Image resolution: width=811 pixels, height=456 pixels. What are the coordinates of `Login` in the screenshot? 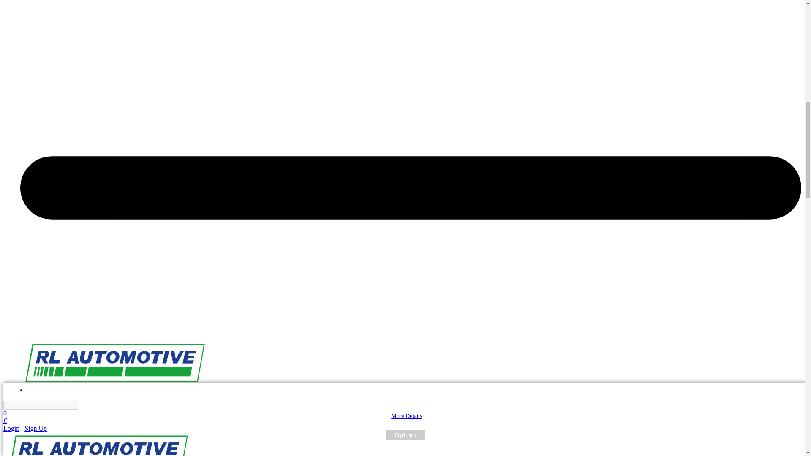 It's located at (11, 428).